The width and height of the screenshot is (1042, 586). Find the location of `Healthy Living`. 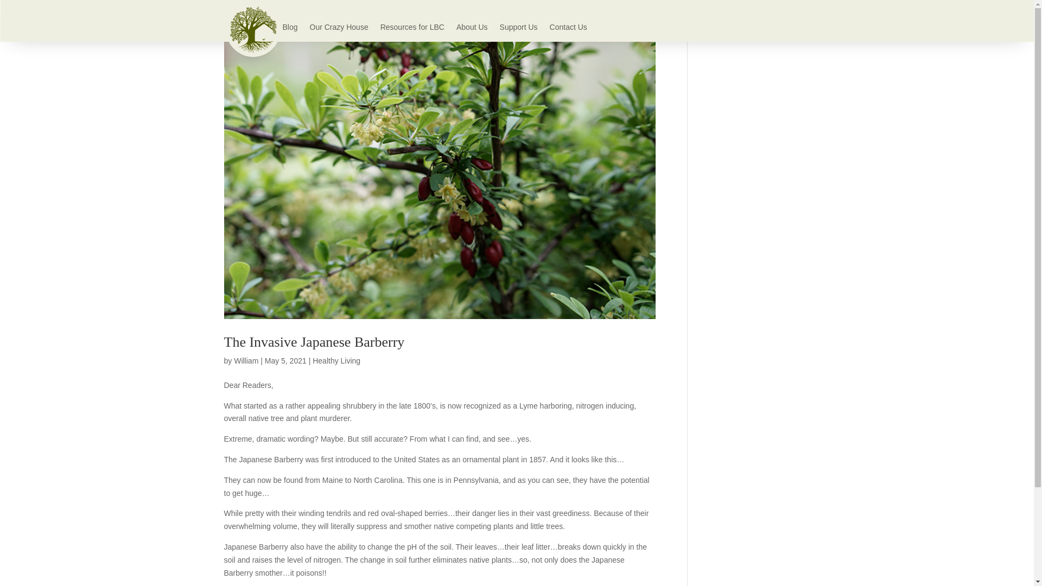

Healthy Living is located at coordinates (336, 360).